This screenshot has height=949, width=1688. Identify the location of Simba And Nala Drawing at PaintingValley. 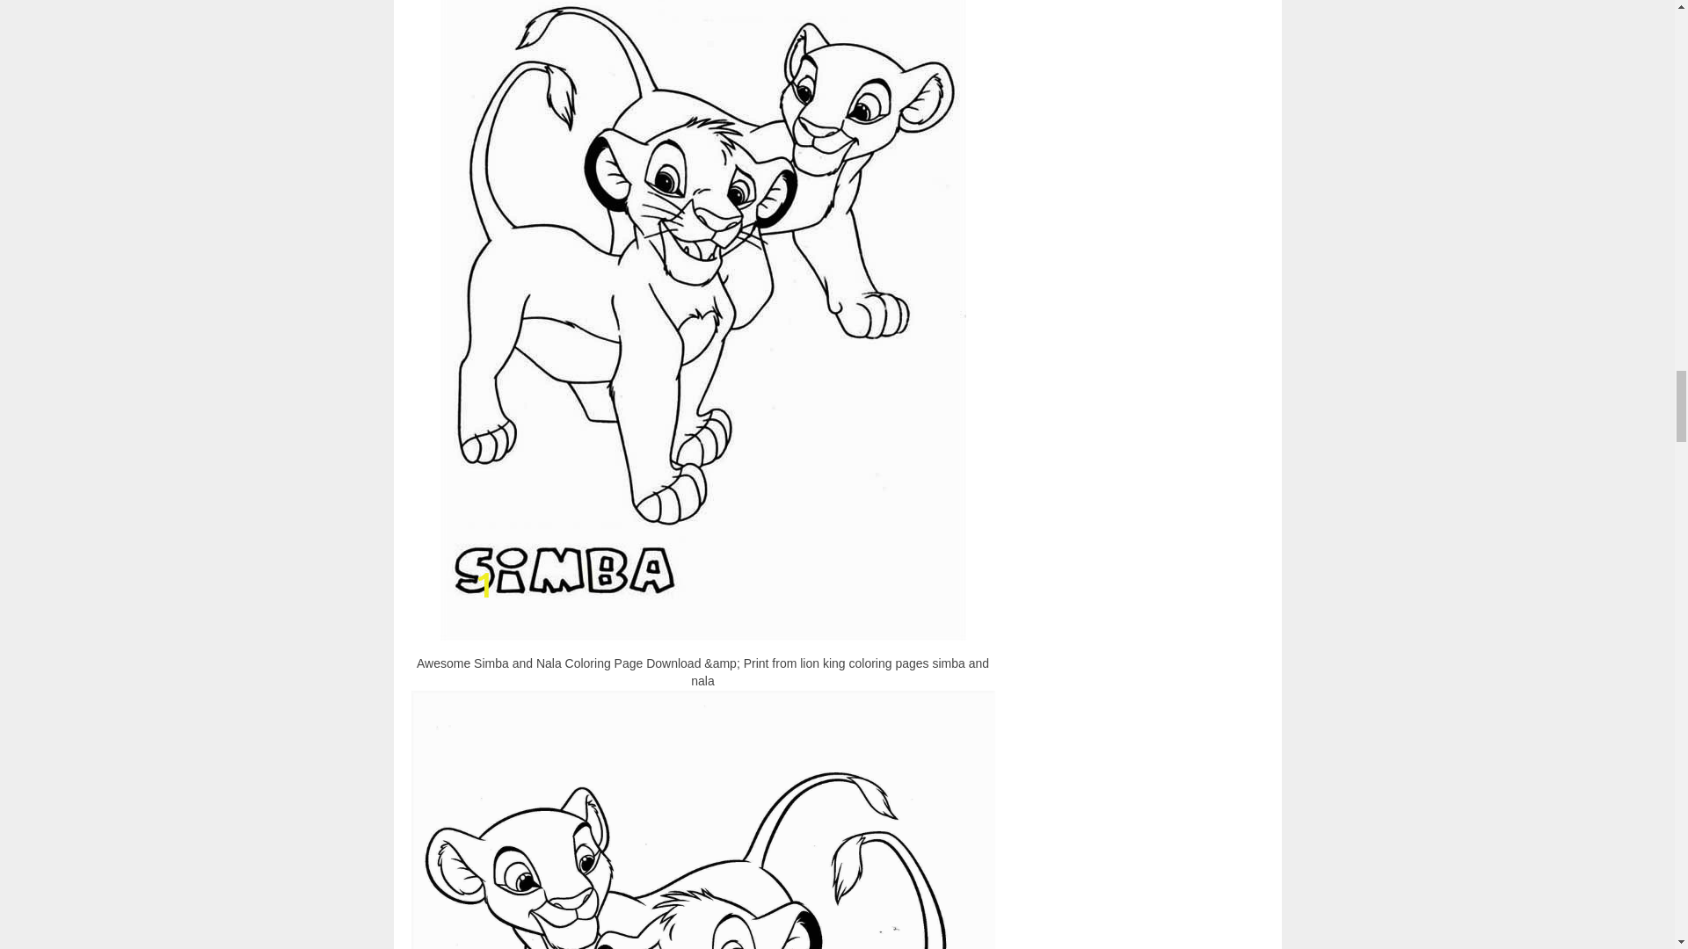
(703, 820).